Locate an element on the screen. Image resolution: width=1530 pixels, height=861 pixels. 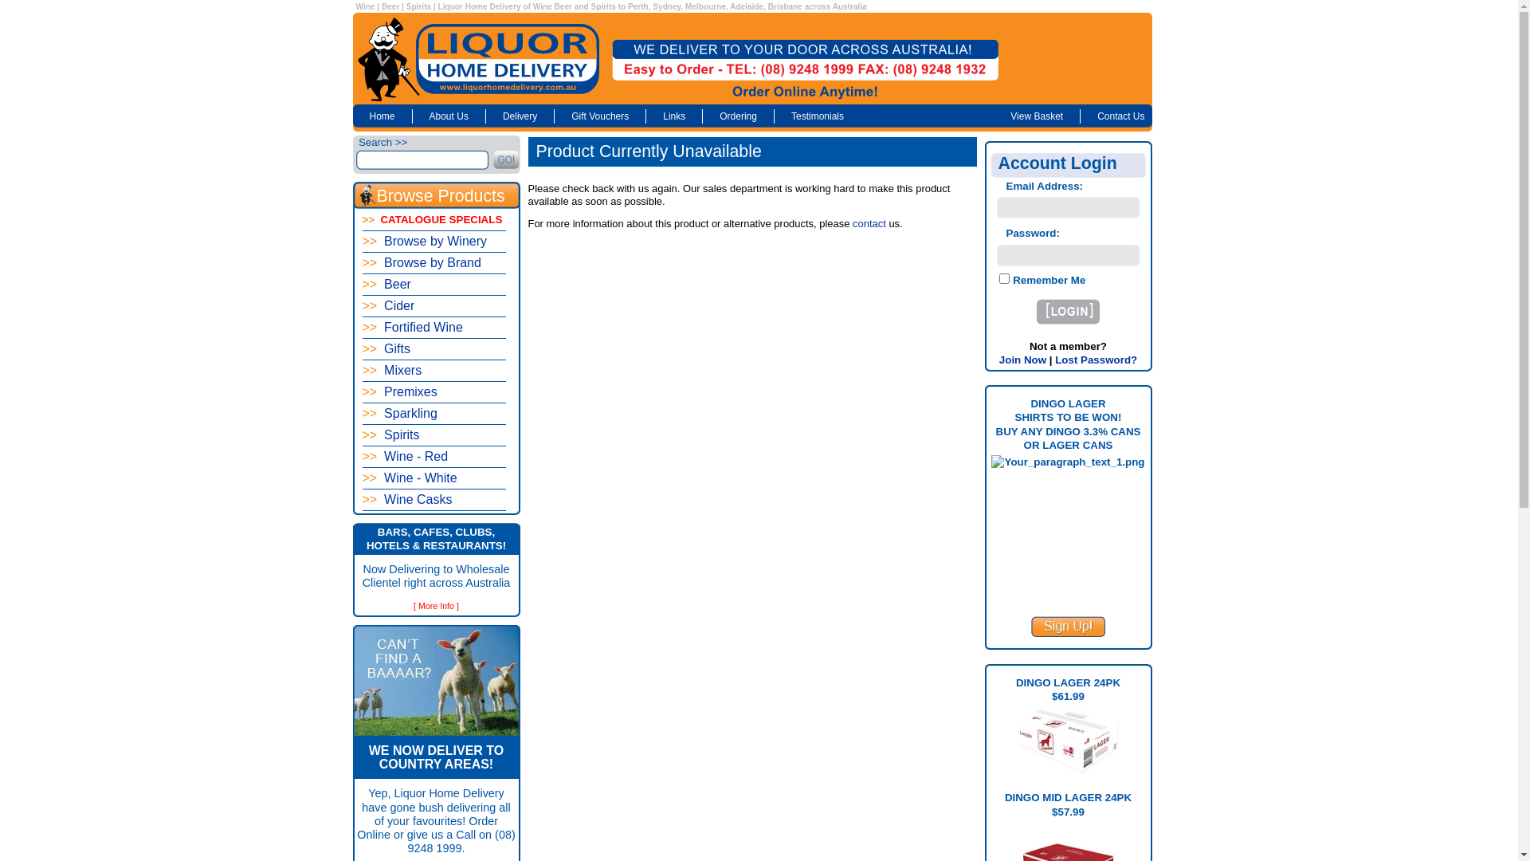
About Us is located at coordinates (449, 116).